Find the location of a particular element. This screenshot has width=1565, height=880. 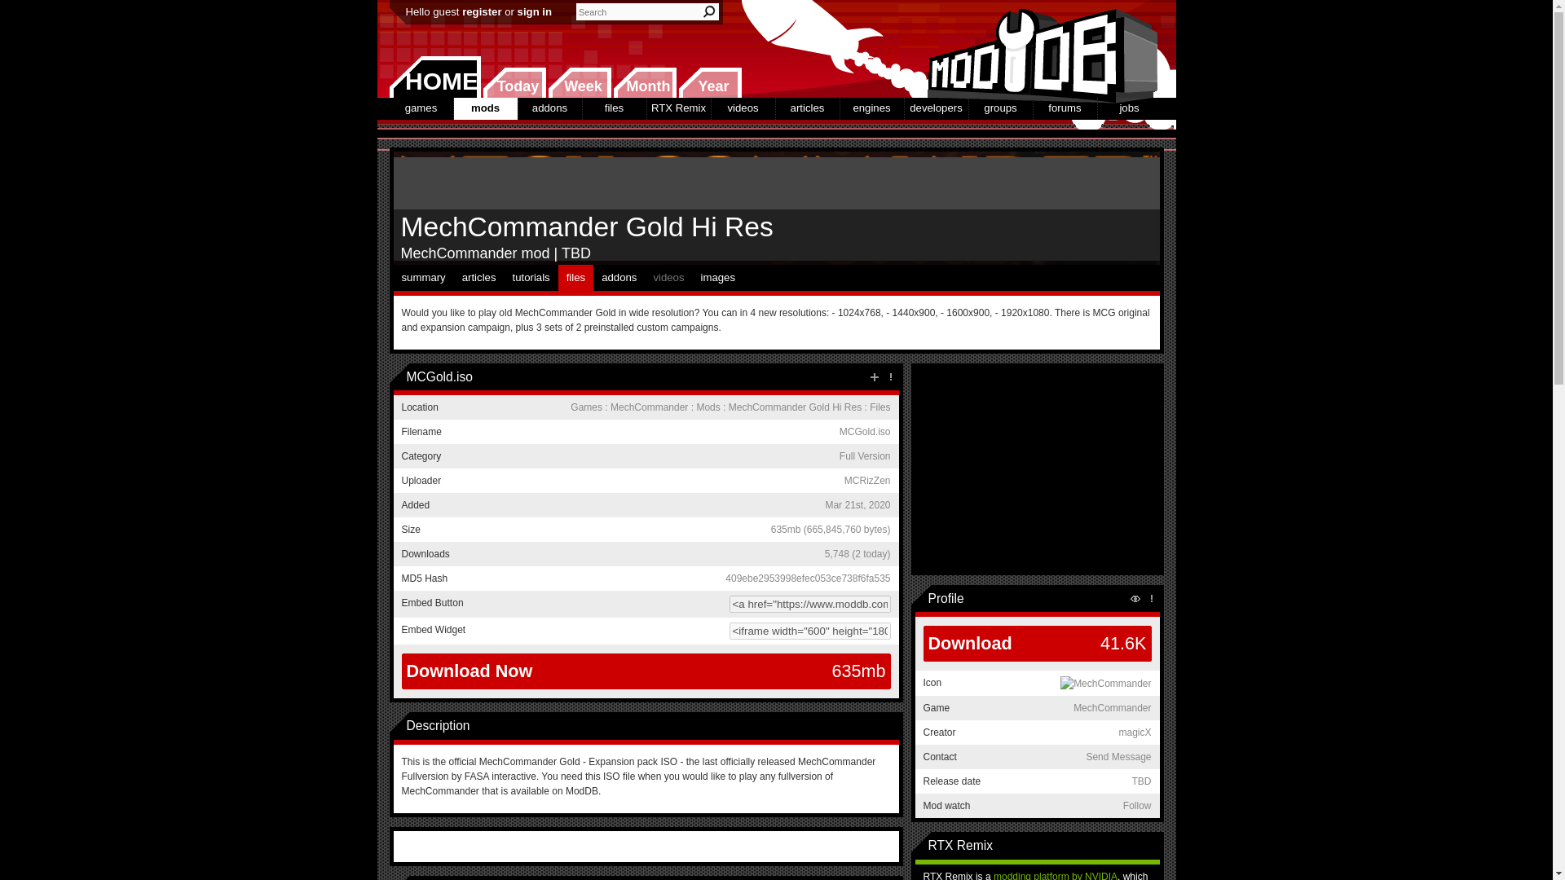

Report is located at coordinates (890, 376).